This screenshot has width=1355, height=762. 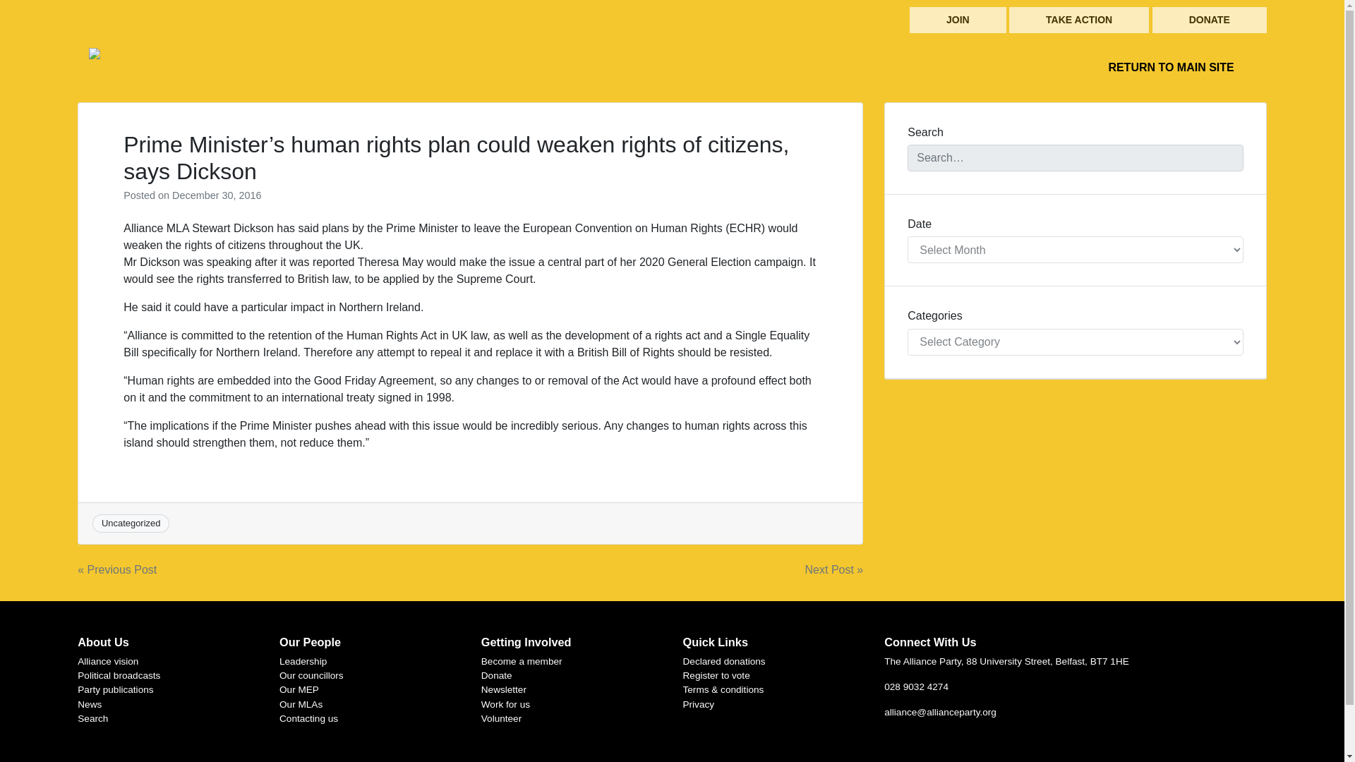 I want to click on TAKE ACTION, so click(x=1079, y=20).